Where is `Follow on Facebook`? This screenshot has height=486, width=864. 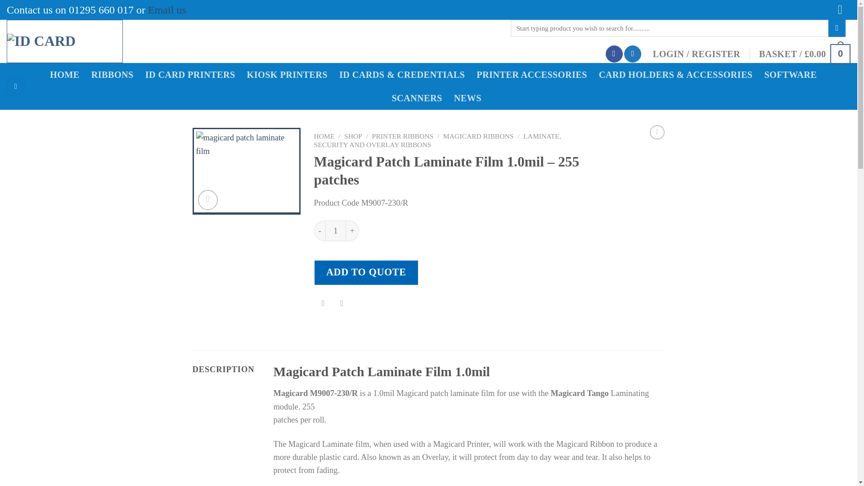 Follow on Facebook is located at coordinates (614, 54).